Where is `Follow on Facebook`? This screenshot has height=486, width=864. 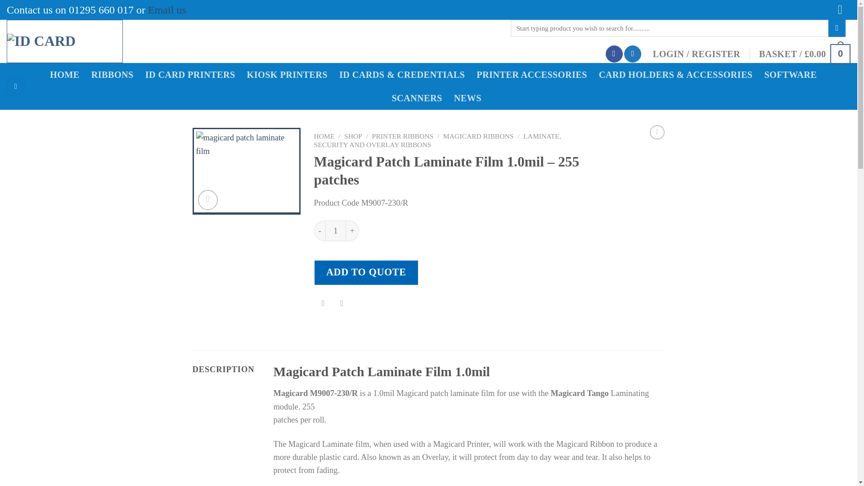 Follow on Facebook is located at coordinates (614, 54).